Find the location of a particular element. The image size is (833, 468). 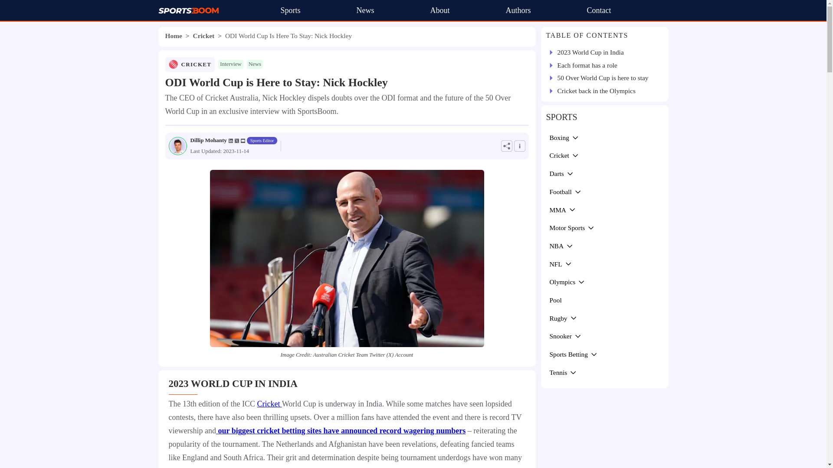

About is located at coordinates (440, 10).